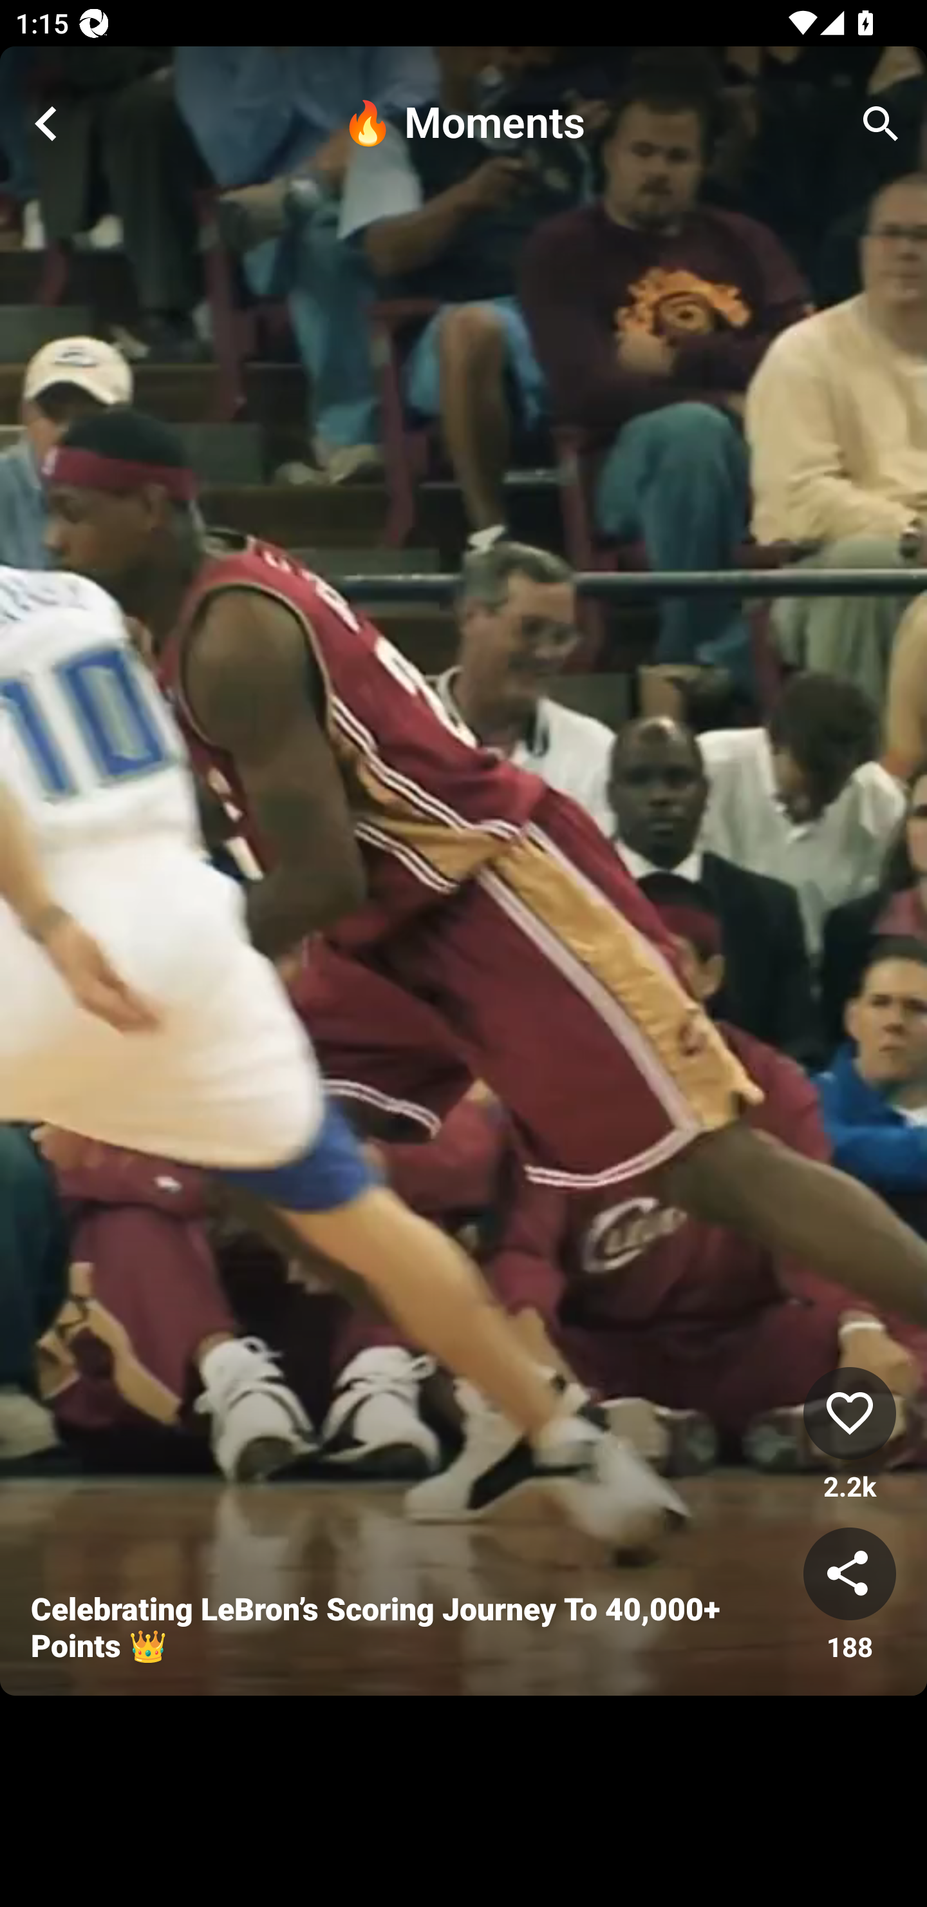 The height and width of the screenshot is (1907, 927). Describe the element at coordinates (850, 1435) in the screenshot. I see `like 2.2k 2174 Likes` at that location.